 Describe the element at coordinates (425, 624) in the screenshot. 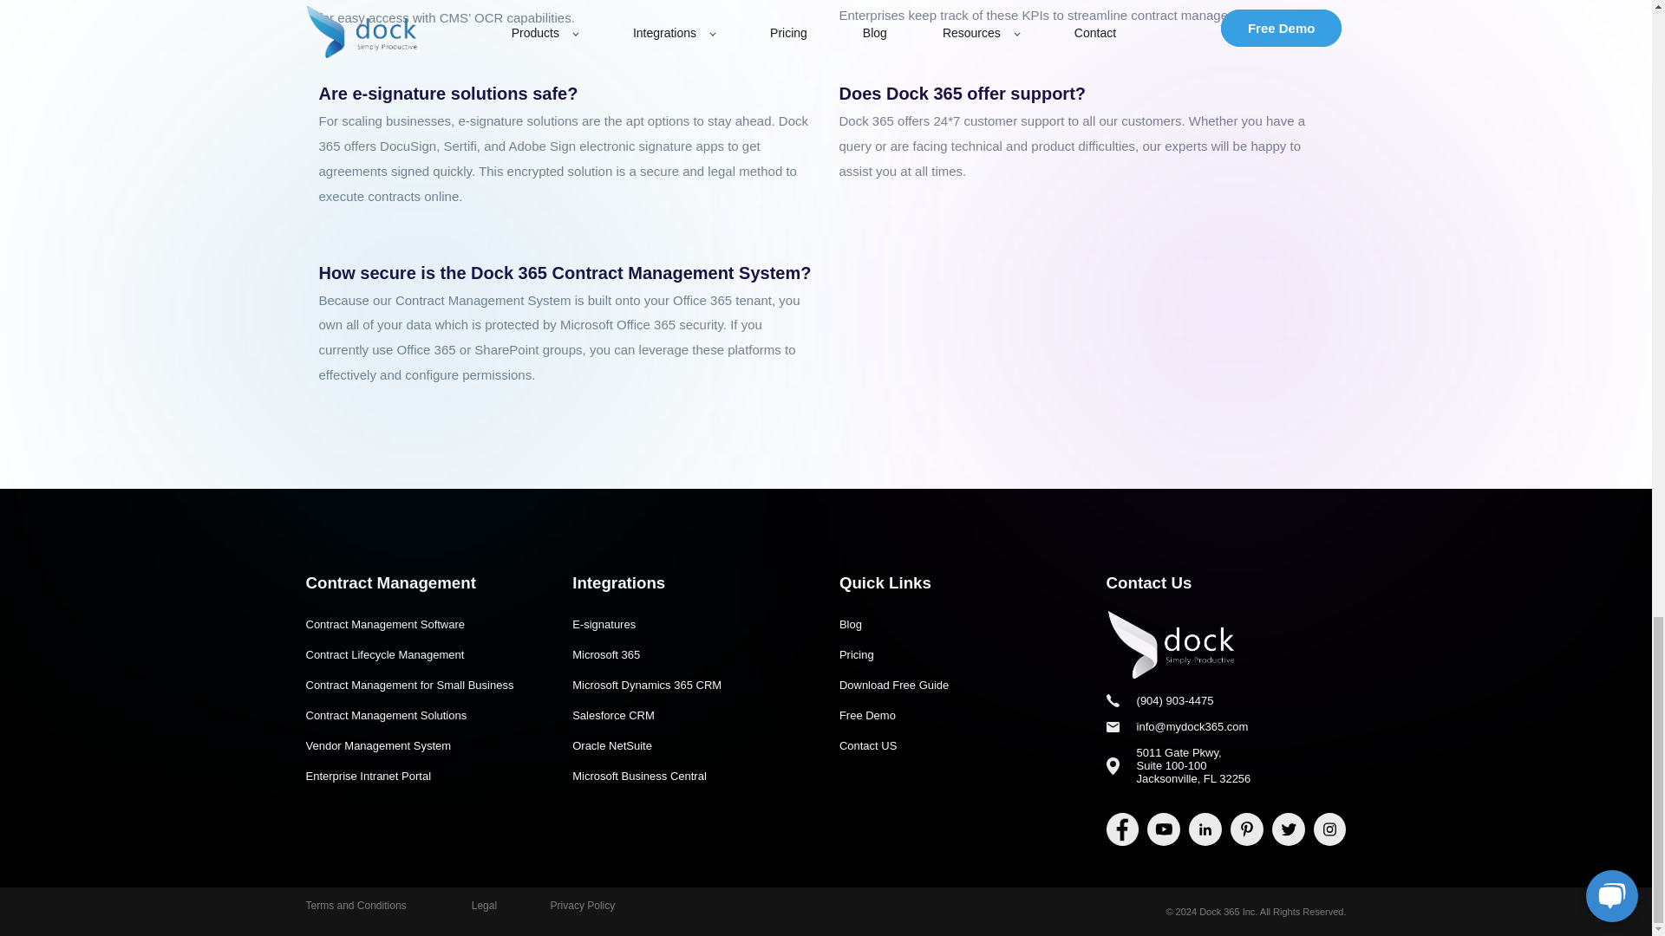

I see `Contract Management Software` at that location.